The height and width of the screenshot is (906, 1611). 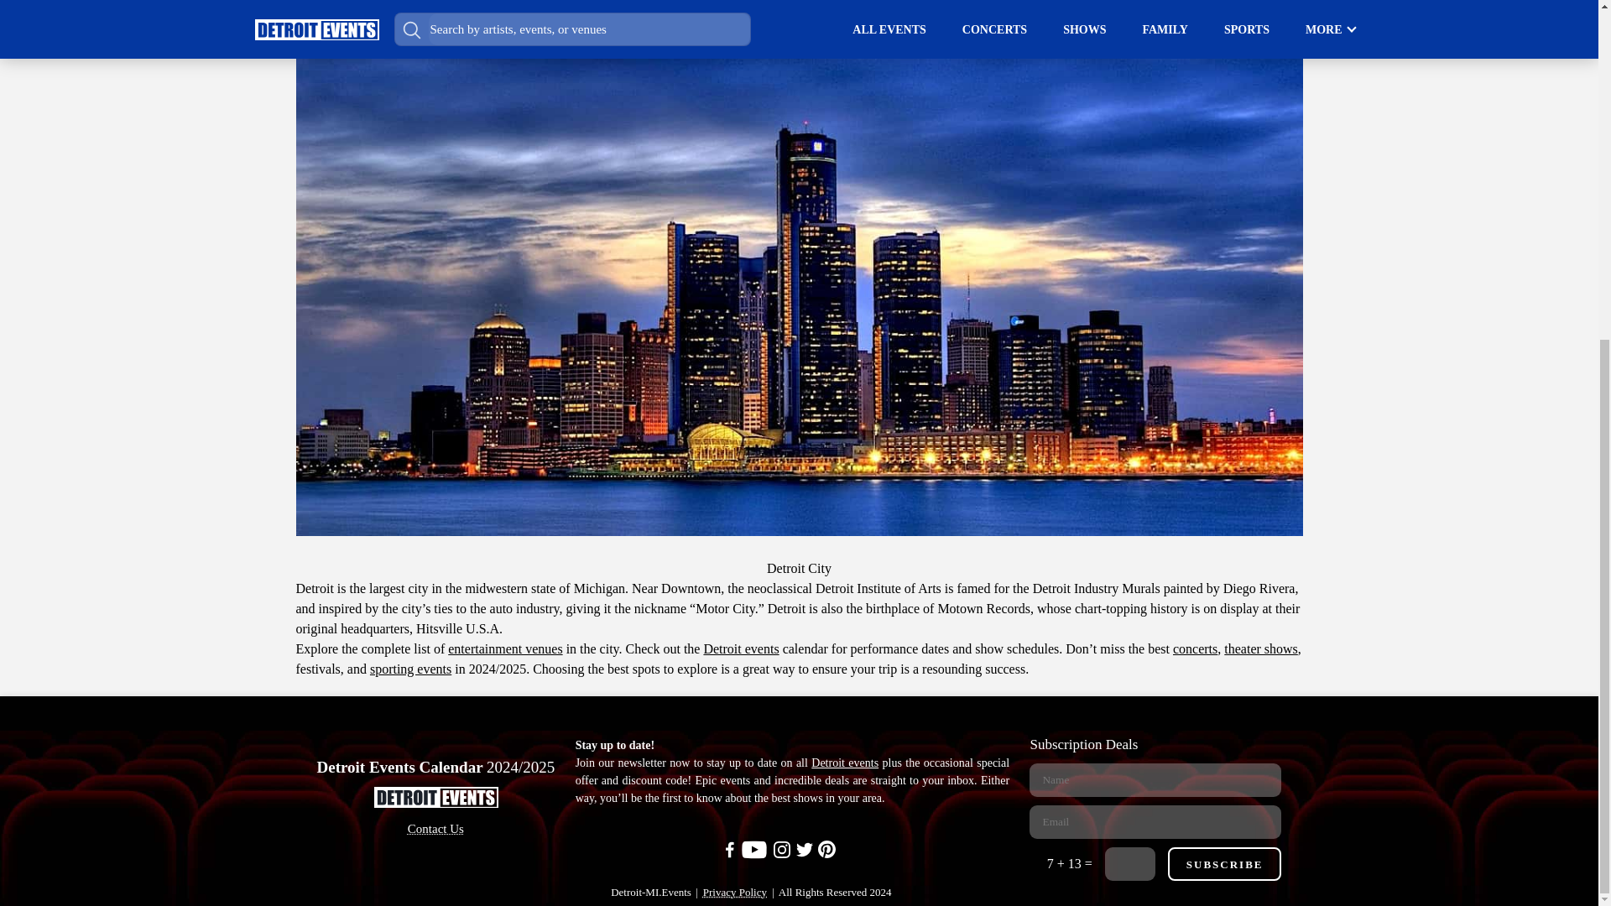 I want to click on sporting events, so click(x=410, y=669).